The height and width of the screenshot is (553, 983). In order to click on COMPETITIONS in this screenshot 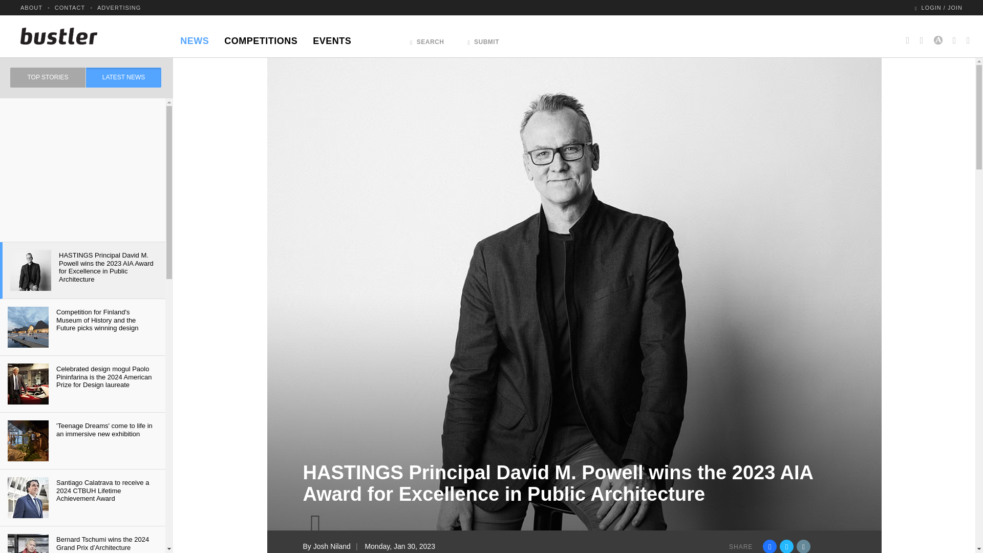, I will do `click(260, 38)`.